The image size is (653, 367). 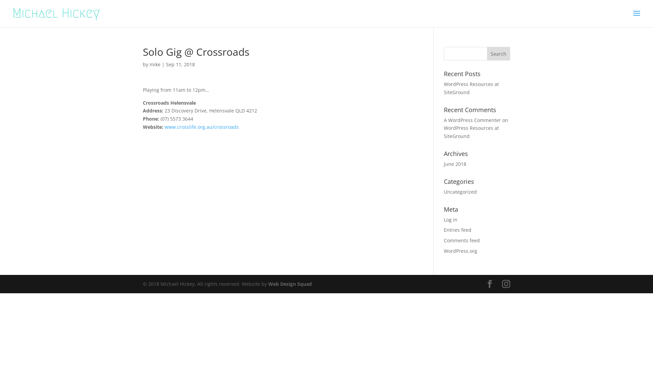 What do you see at coordinates (290, 284) in the screenshot?
I see `Web Design Squad` at bounding box center [290, 284].